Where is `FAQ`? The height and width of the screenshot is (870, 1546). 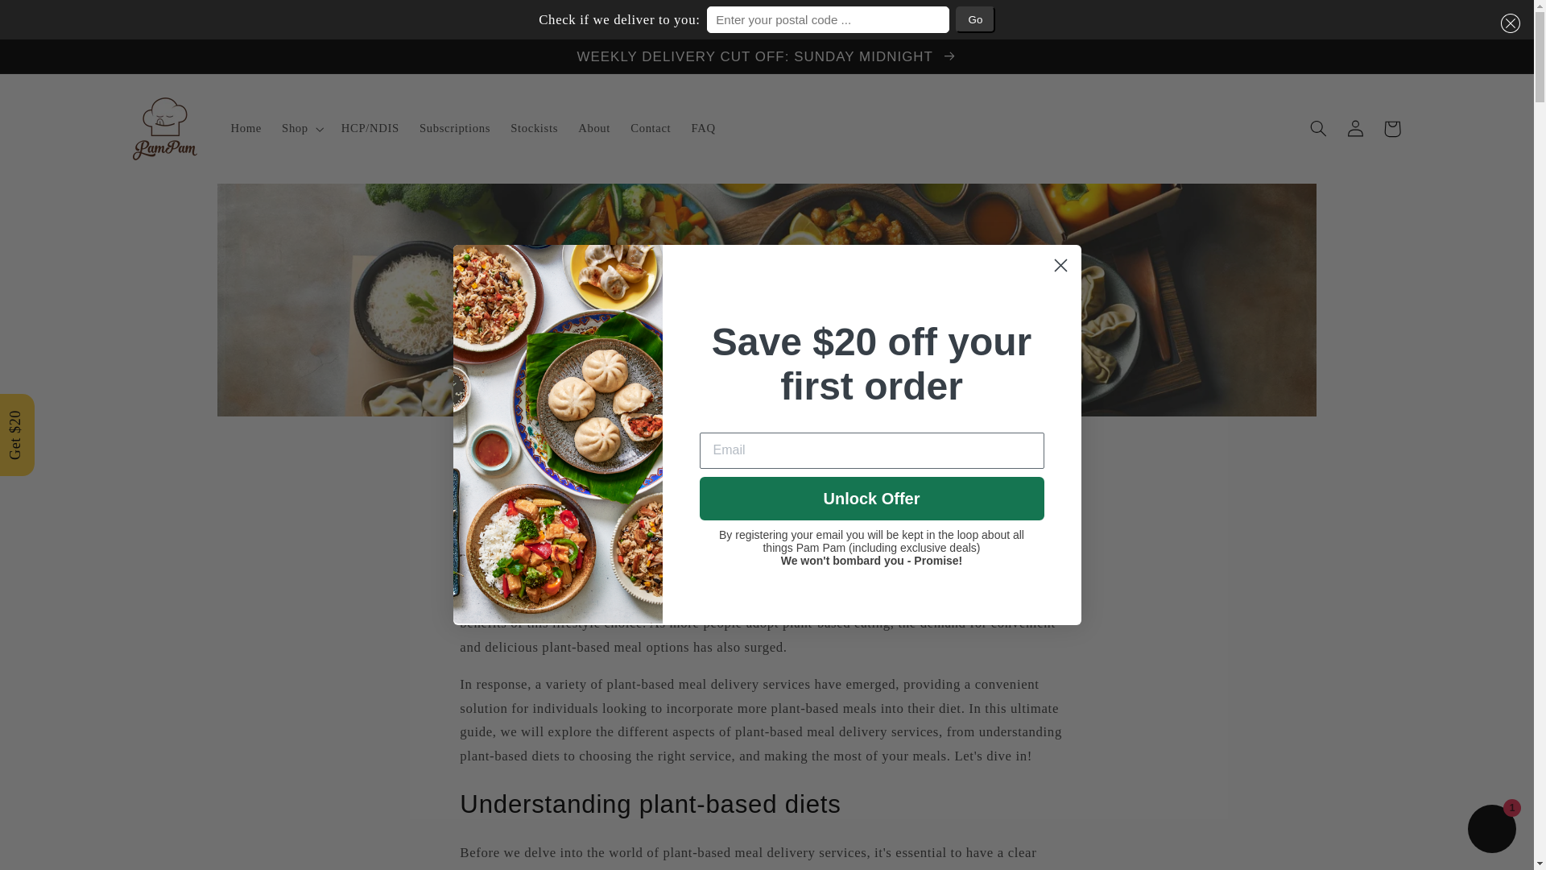 FAQ is located at coordinates (703, 129).